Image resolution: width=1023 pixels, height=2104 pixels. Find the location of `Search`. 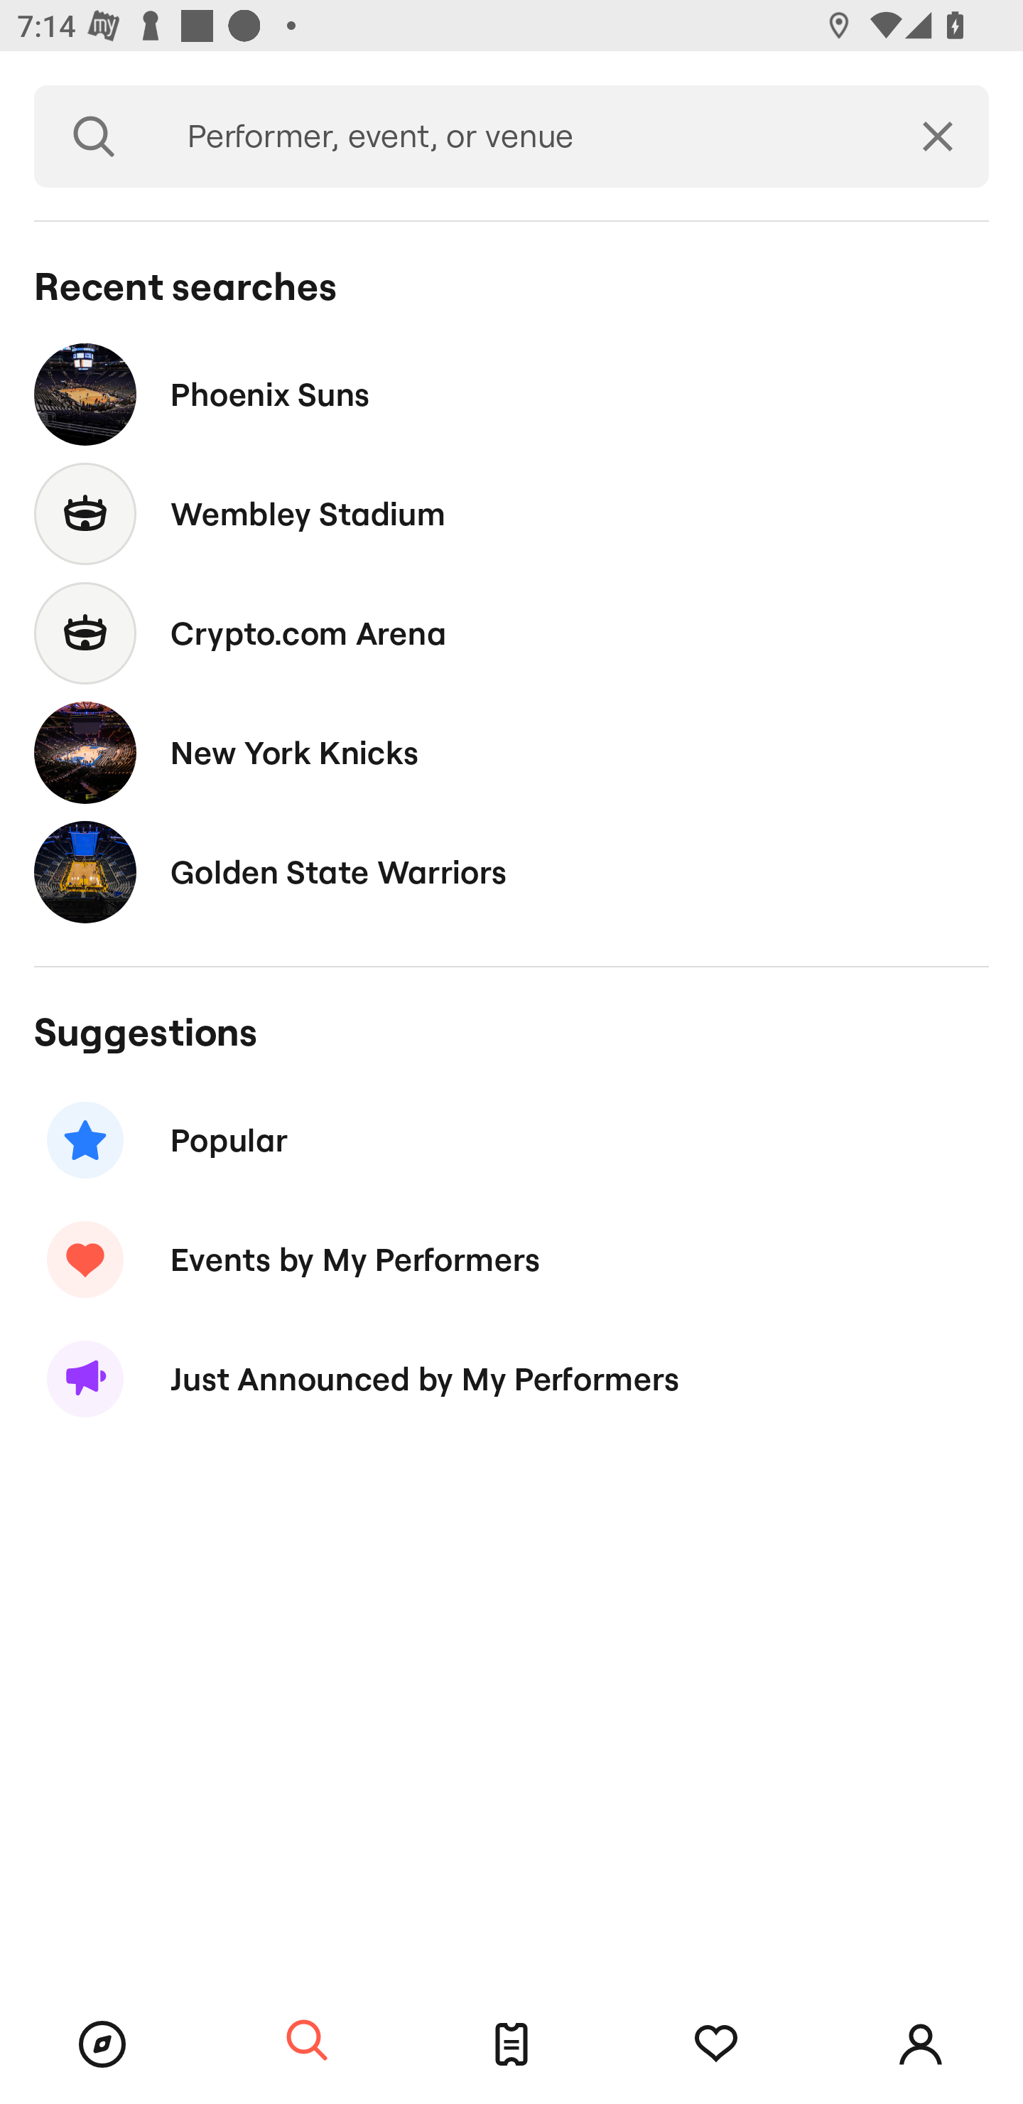

Search is located at coordinates (307, 2041).